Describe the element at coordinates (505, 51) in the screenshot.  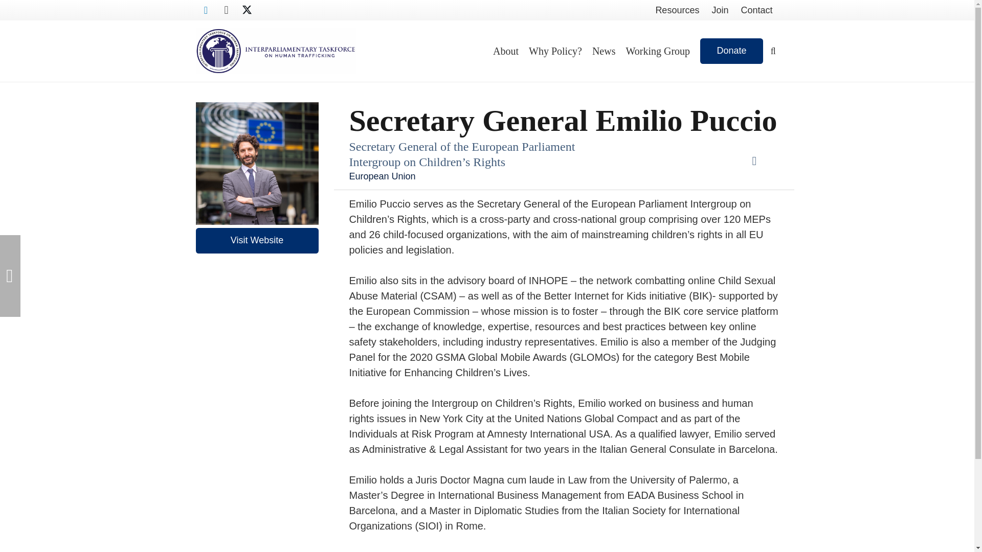
I see `About` at that location.